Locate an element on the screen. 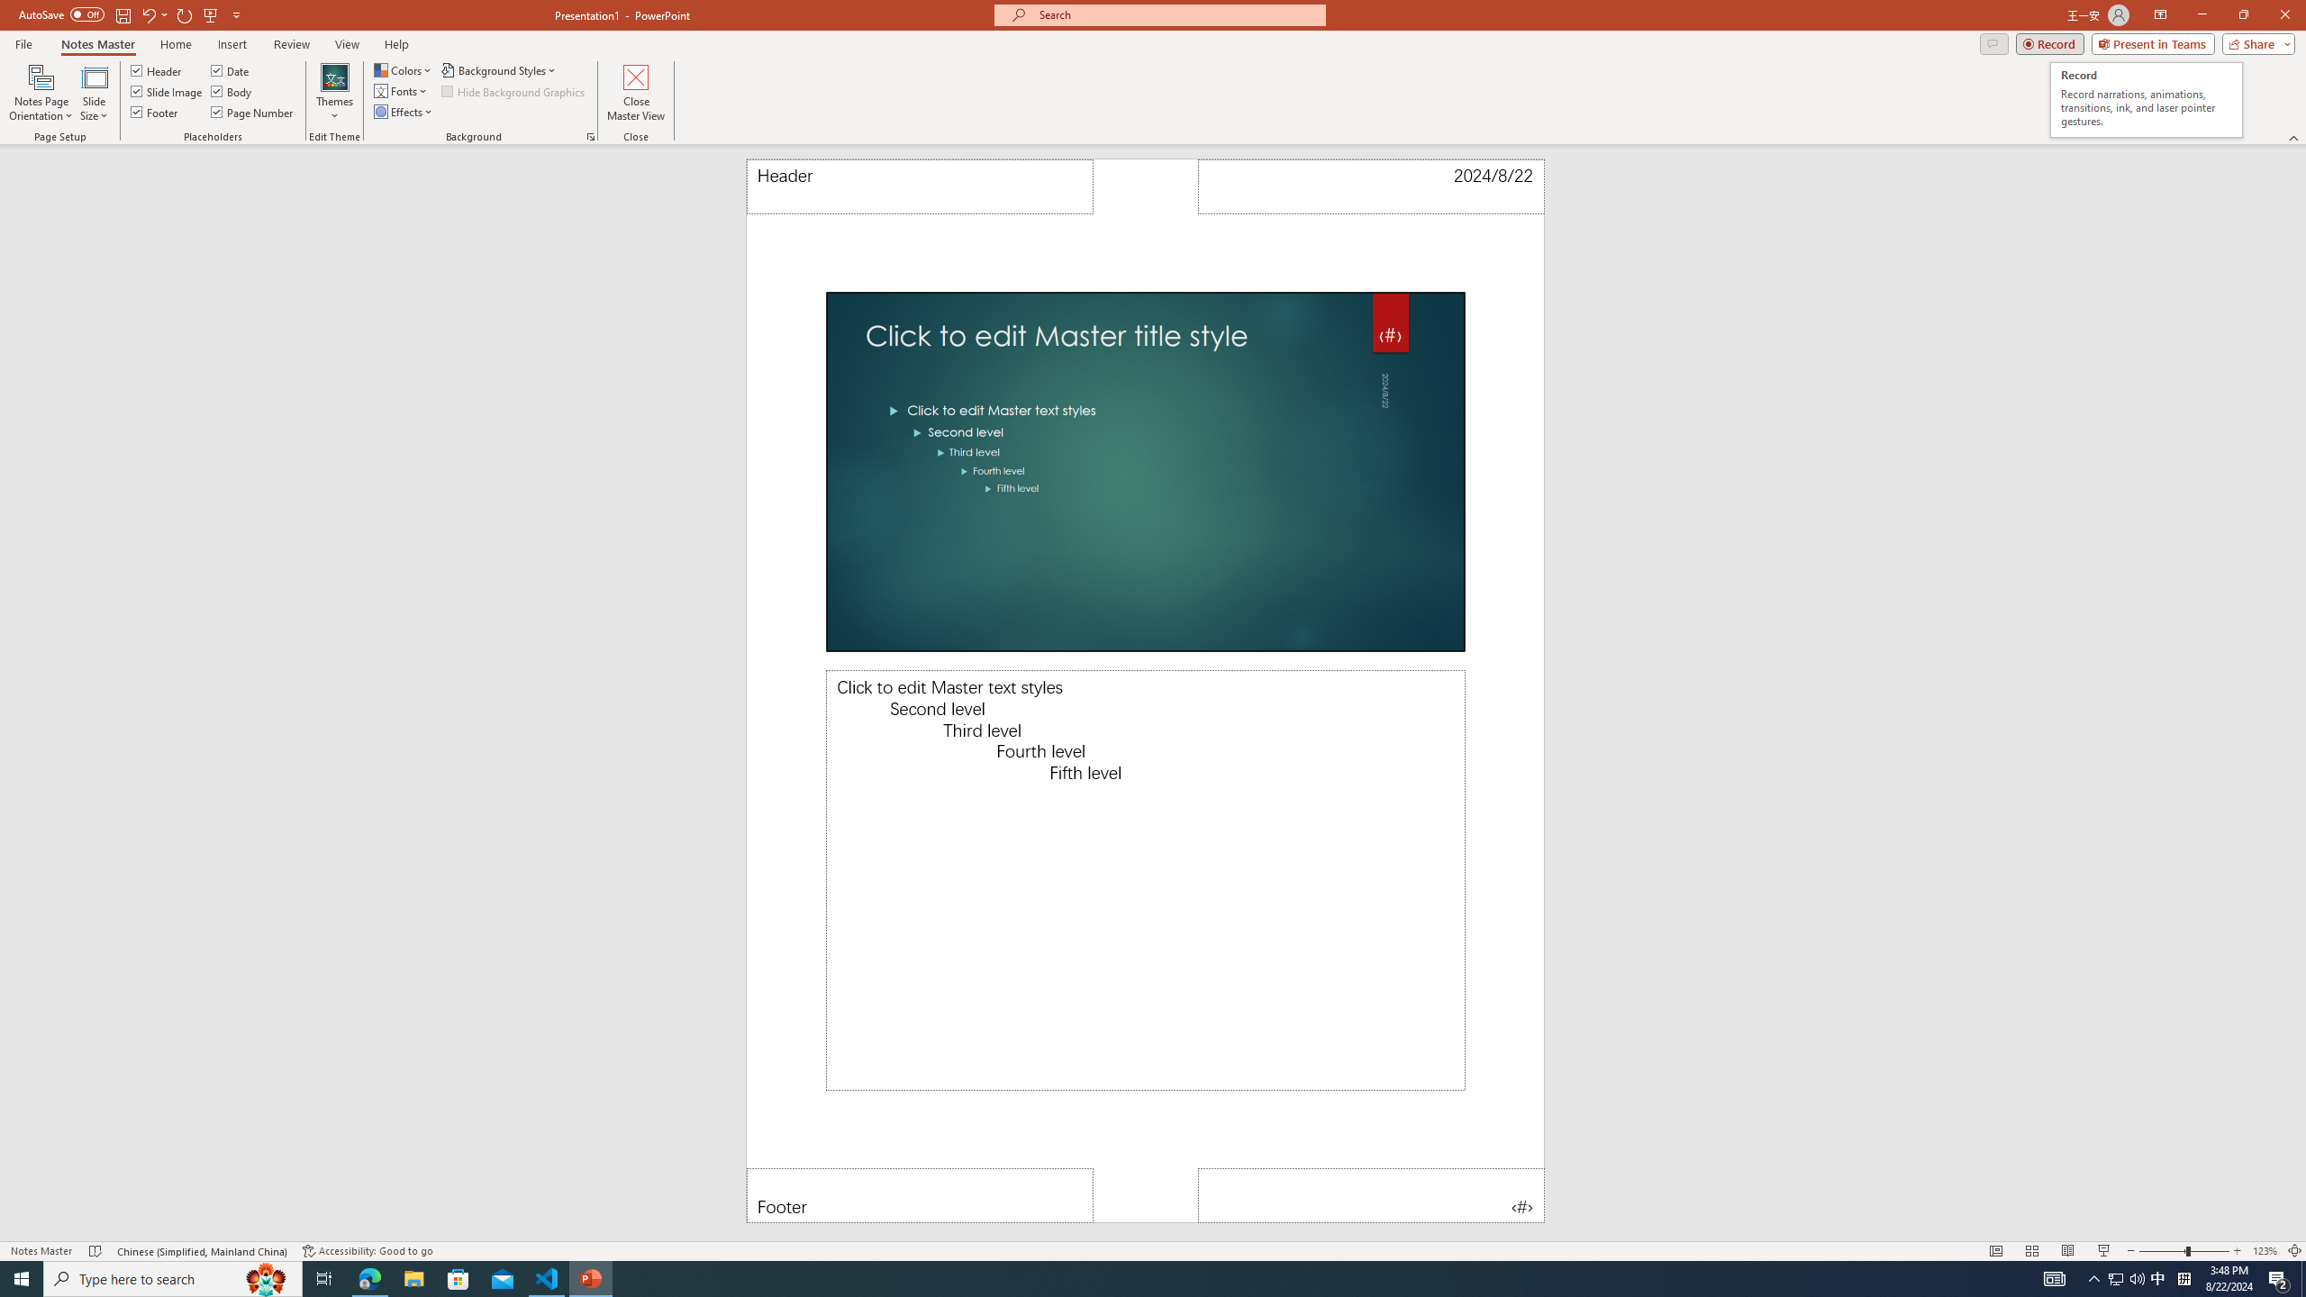  Notes Page Orientation is located at coordinates (41, 93).